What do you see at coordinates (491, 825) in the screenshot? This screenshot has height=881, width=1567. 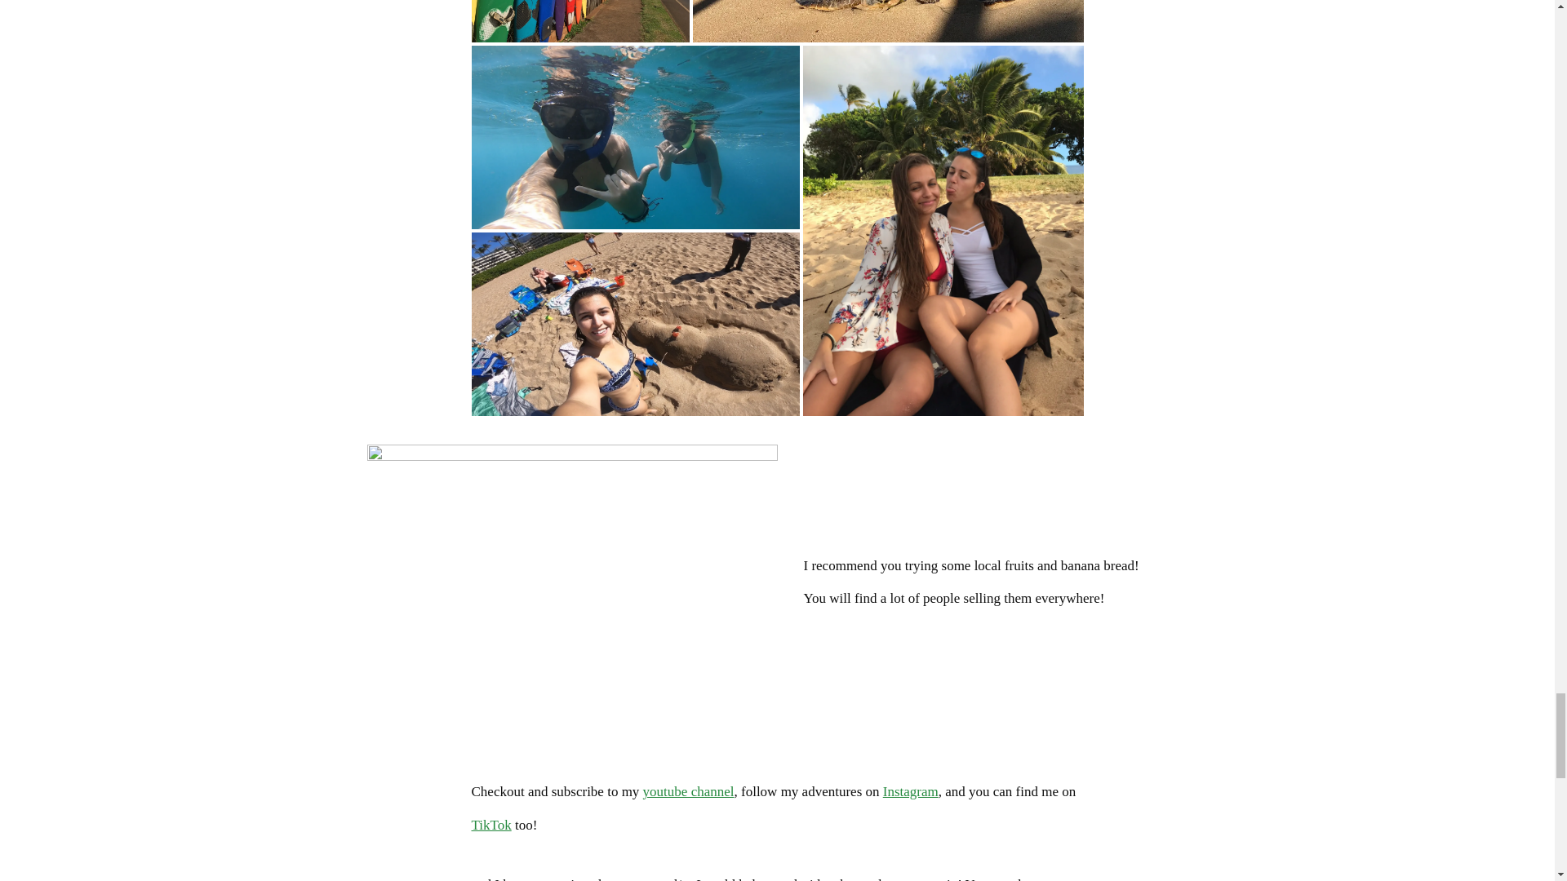 I see `TikTok` at bounding box center [491, 825].